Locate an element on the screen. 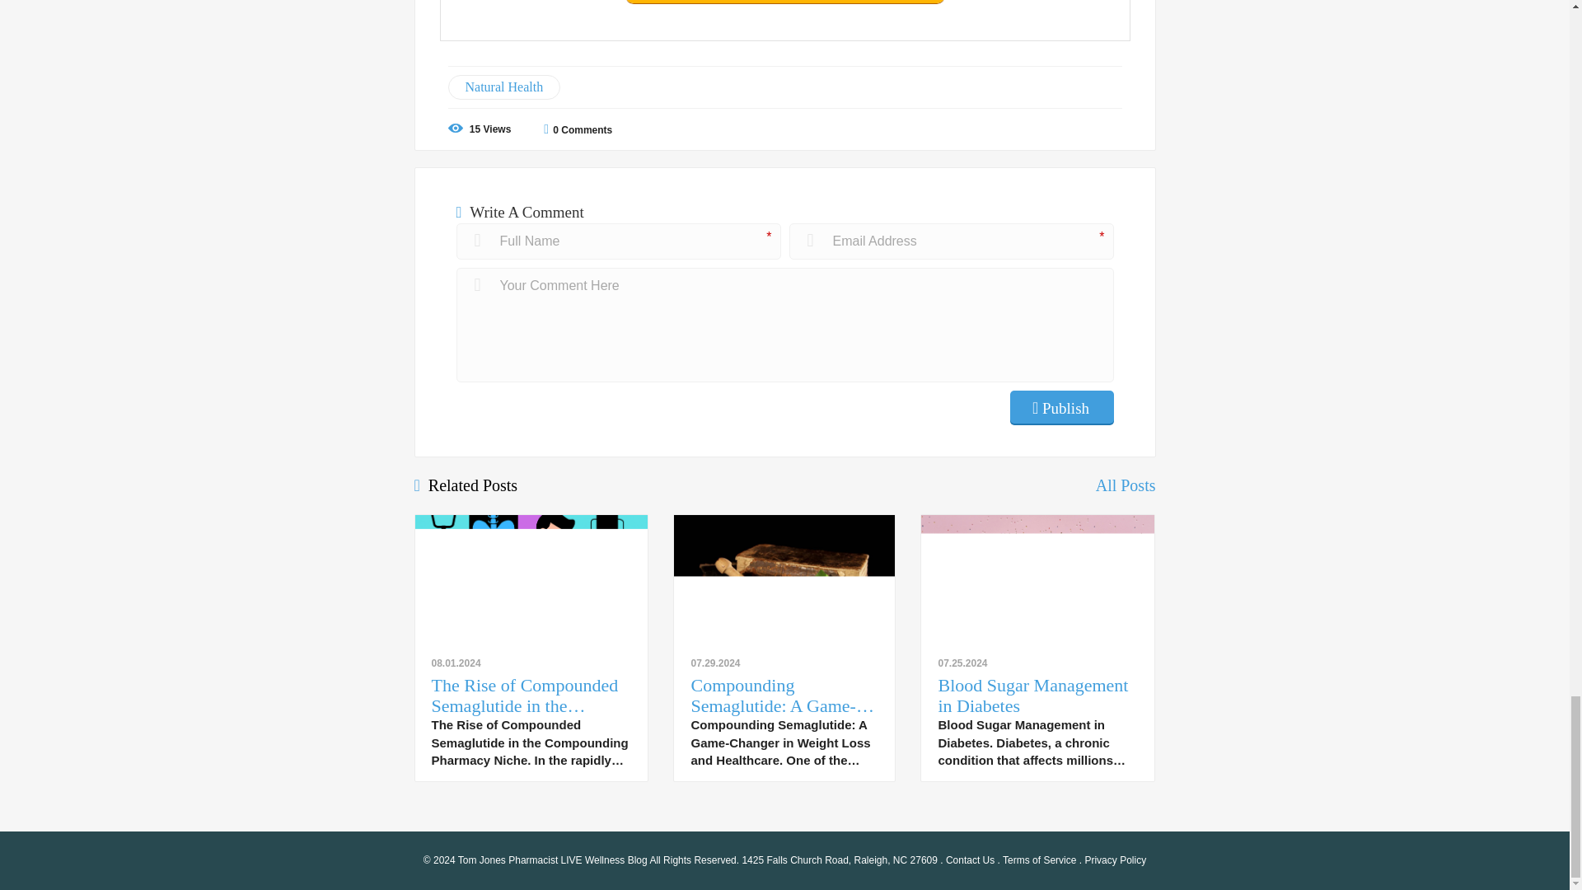 This screenshot has width=1582, height=890. Compounding Semaglutide: A Game-Changer  is located at coordinates (784, 696).